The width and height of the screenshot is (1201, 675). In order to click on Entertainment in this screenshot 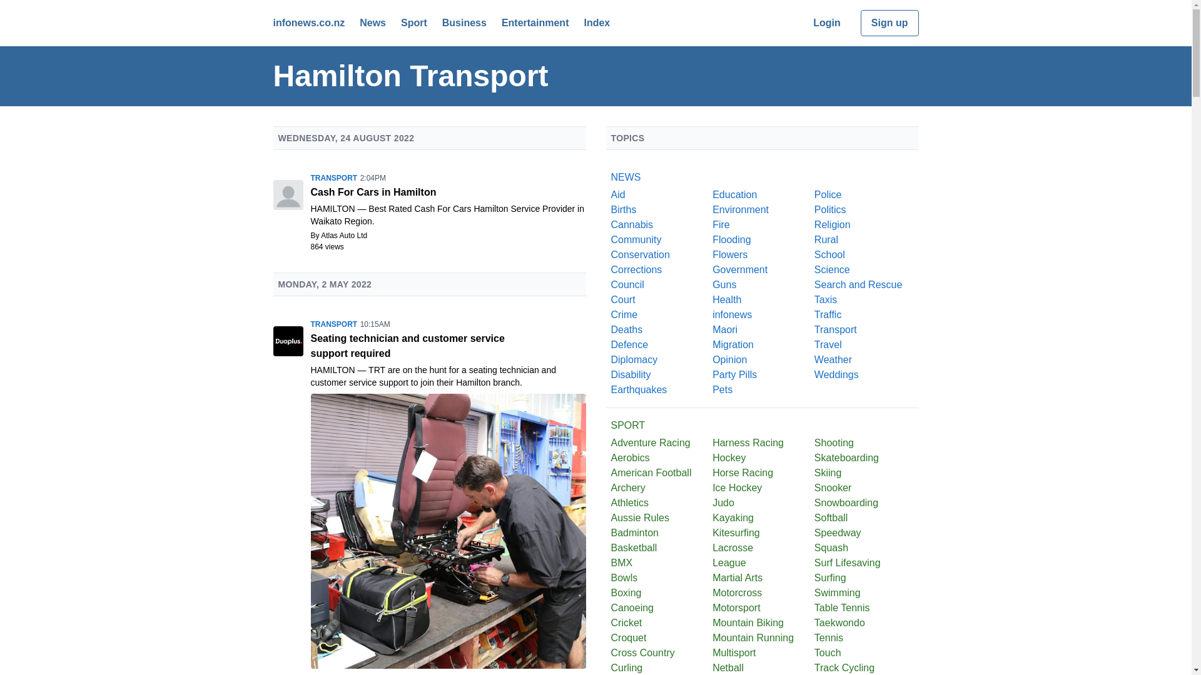, I will do `click(535, 22)`.